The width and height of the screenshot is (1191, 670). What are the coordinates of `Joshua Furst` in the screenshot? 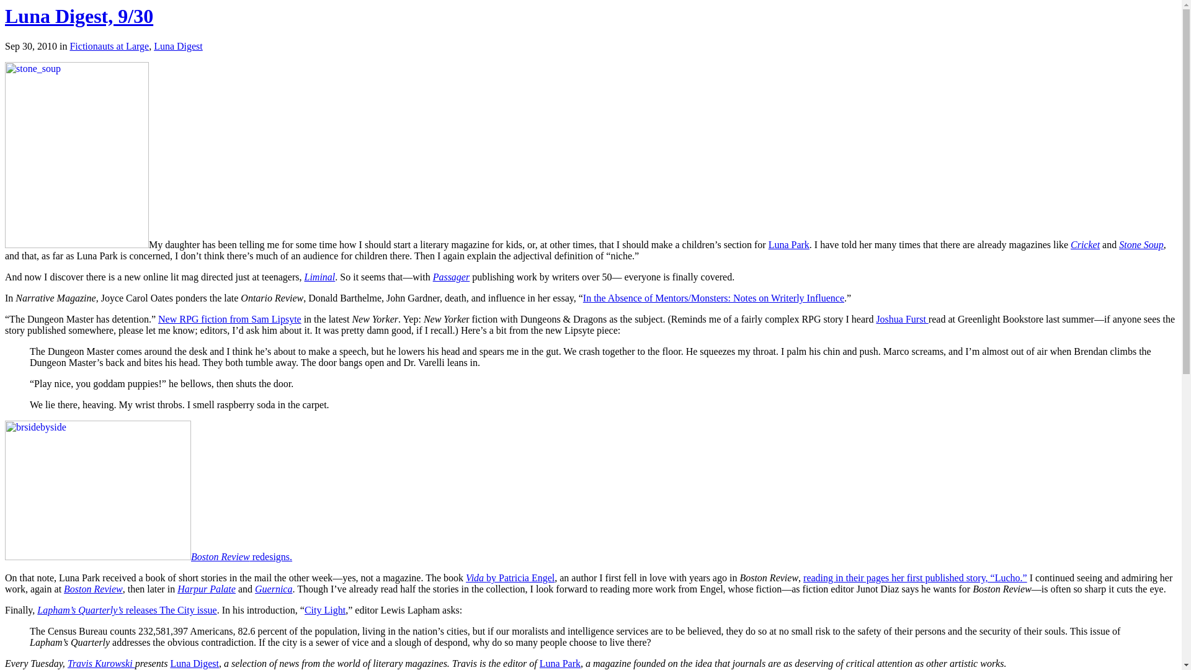 It's located at (901, 319).